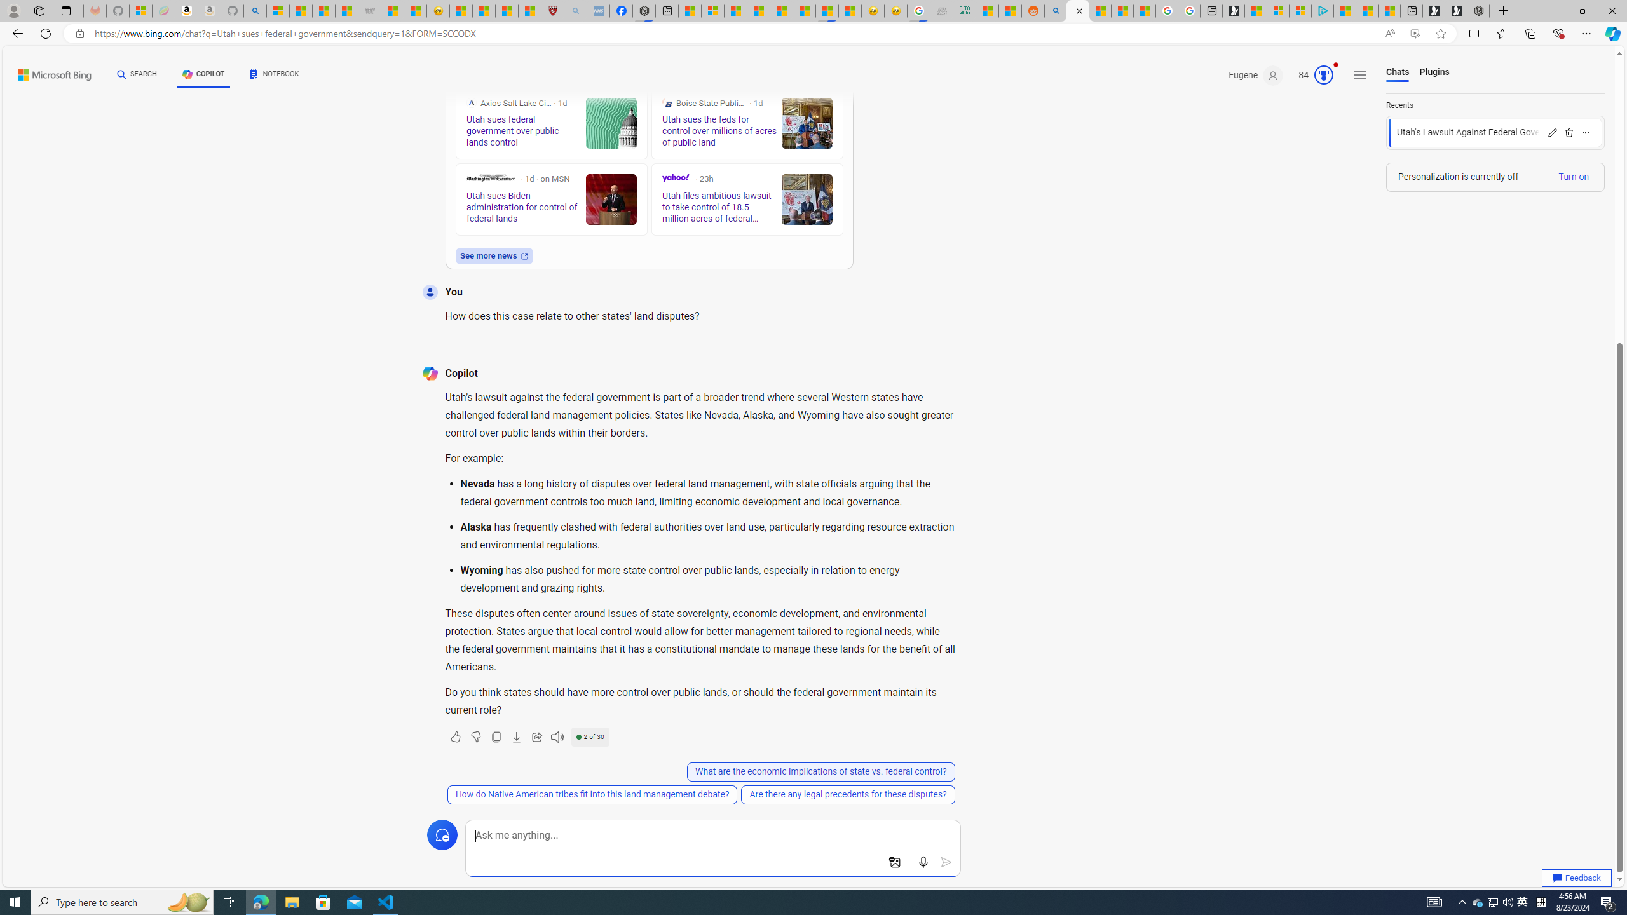 Image resolution: width=1627 pixels, height=915 pixels. Describe the element at coordinates (471, 103) in the screenshot. I see `Axios Salt Lake City on MSN` at that location.